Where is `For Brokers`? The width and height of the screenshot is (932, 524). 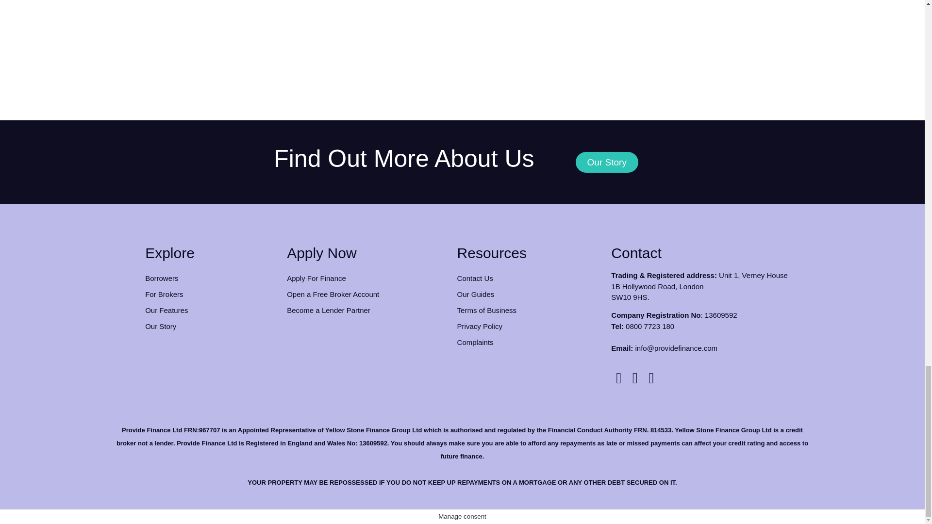 For Brokers is located at coordinates (211, 294).